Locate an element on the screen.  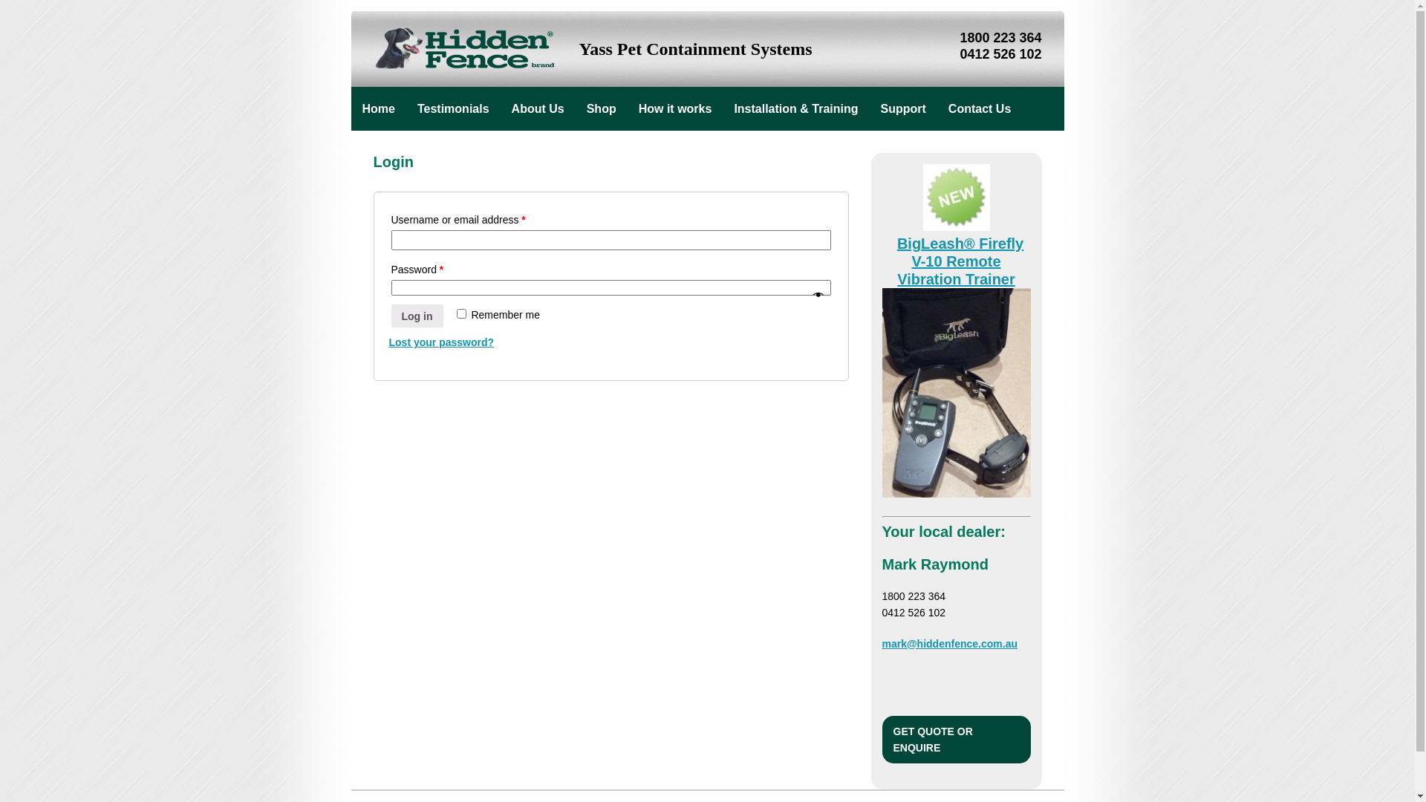
Installation & Training is located at coordinates (795, 108).